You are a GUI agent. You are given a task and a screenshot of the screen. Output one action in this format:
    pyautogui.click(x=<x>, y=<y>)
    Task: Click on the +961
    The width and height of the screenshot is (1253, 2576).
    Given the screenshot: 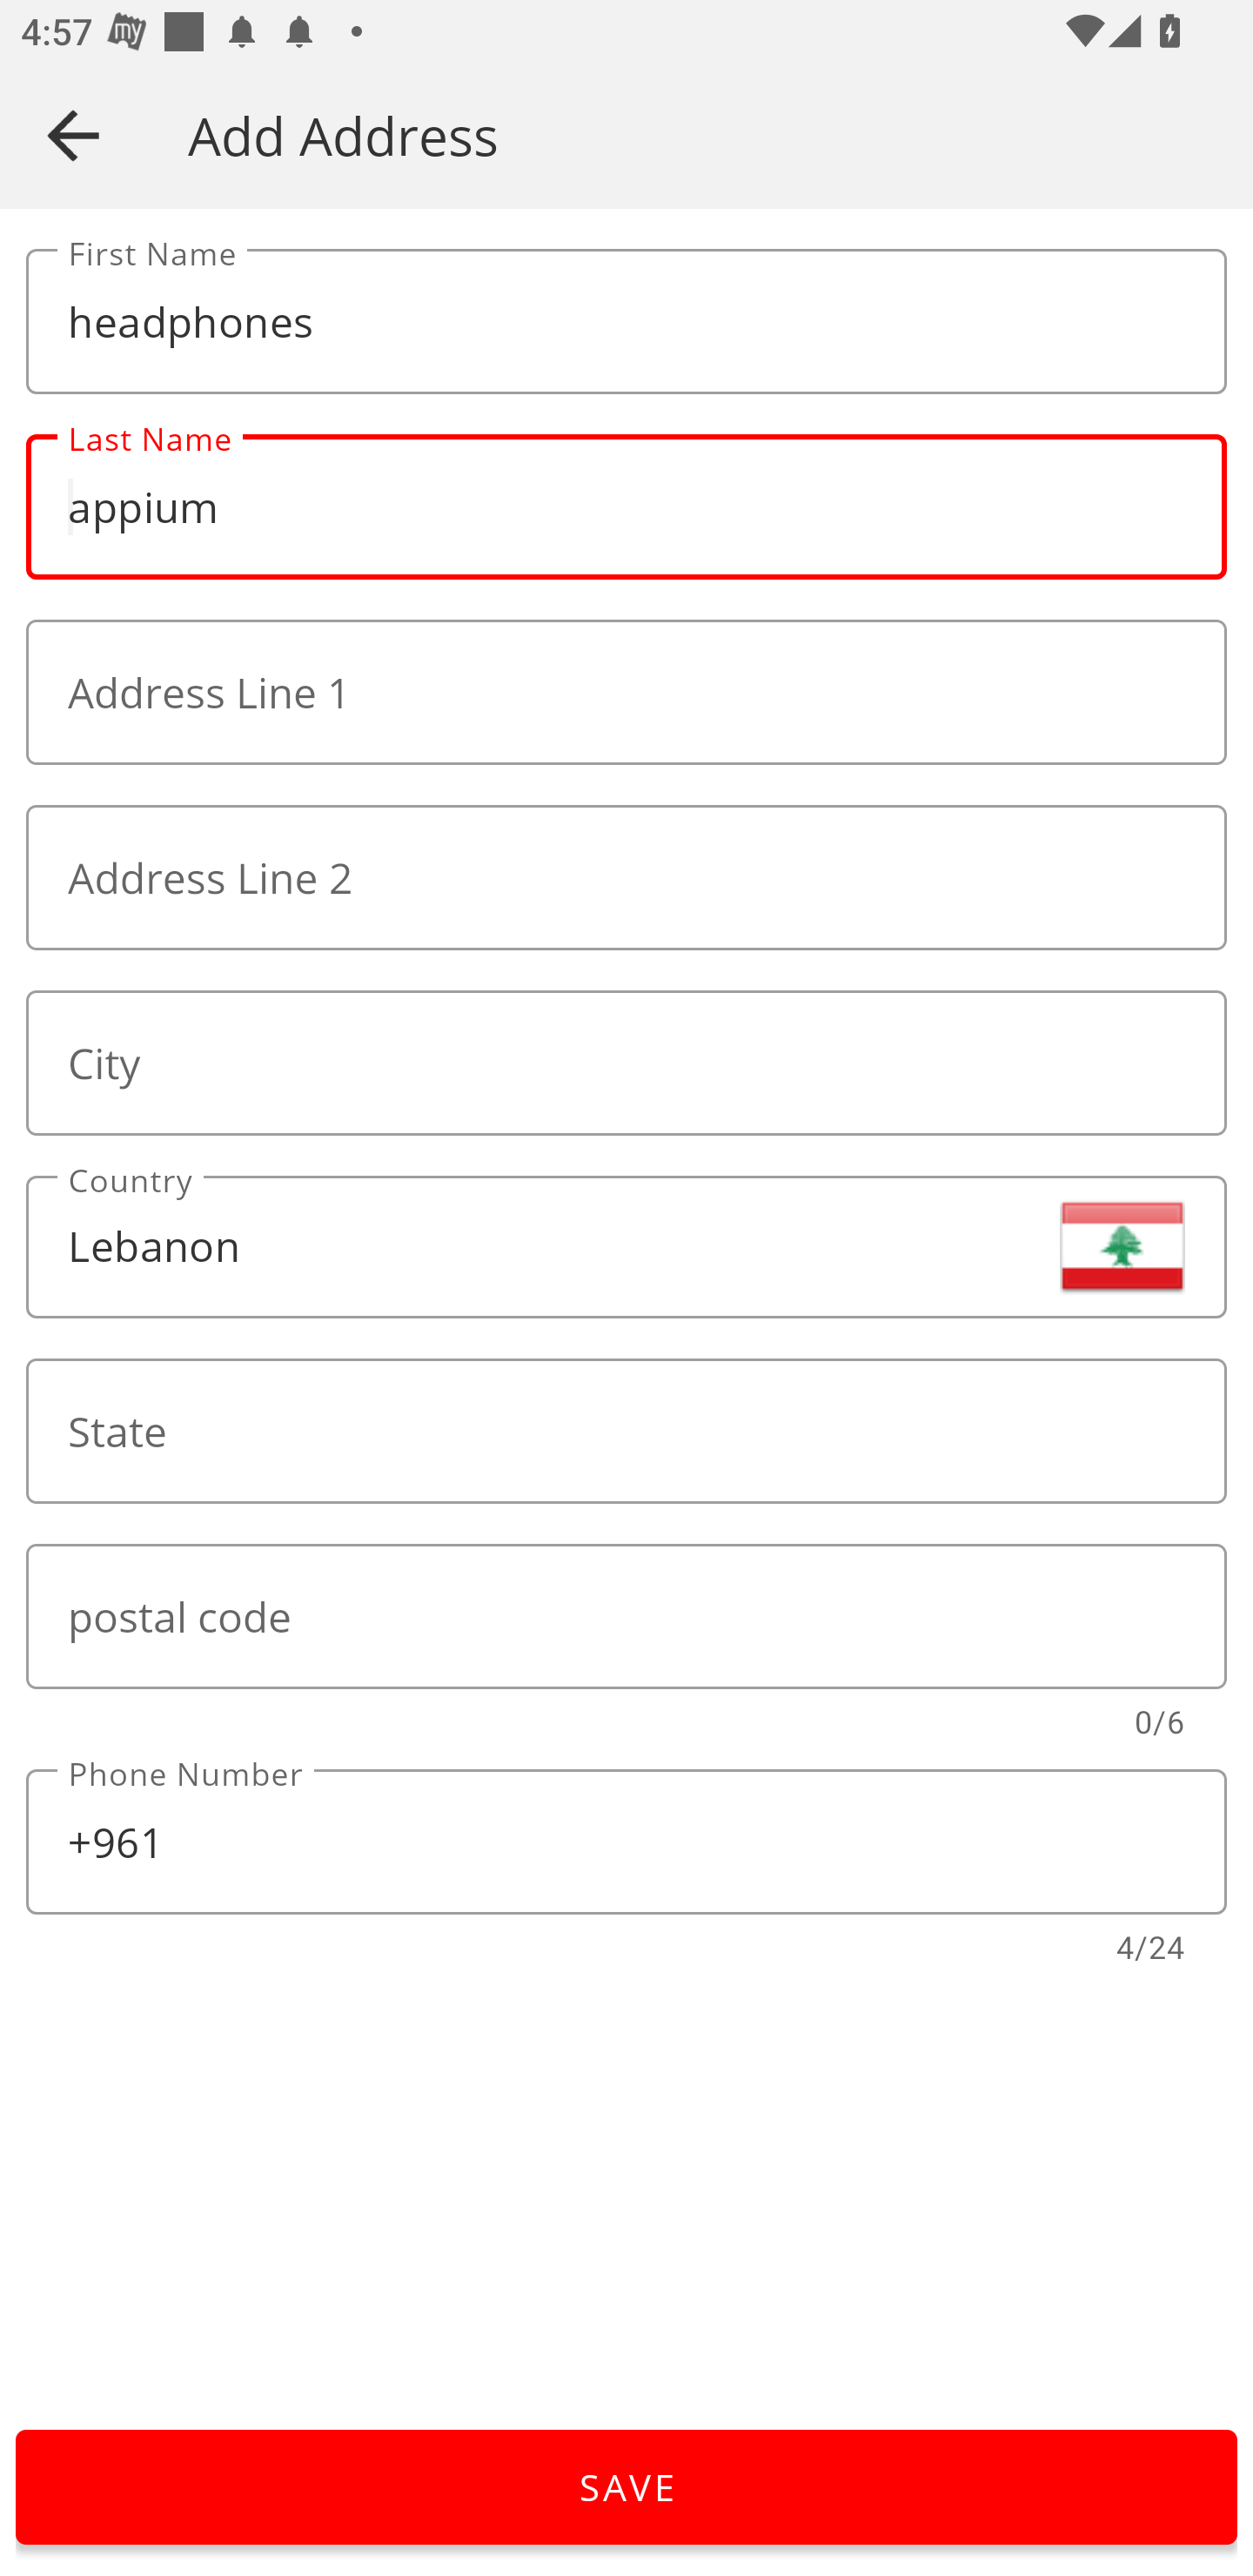 What is the action you would take?
    pyautogui.click(x=626, y=1841)
    